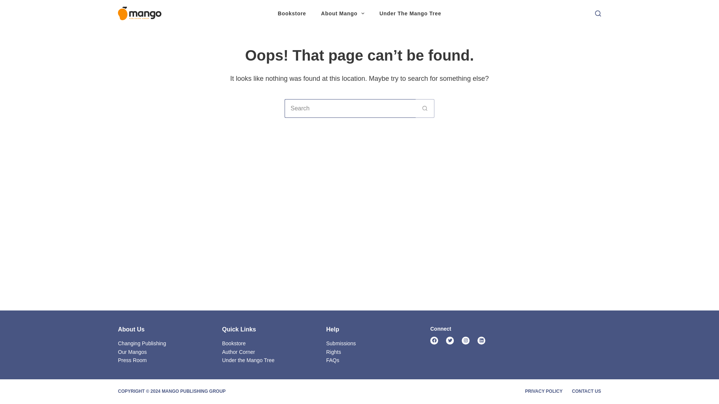 This screenshot has width=719, height=404. Describe the element at coordinates (239, 352) in the screenshot. I see `Author Corner` at that location.